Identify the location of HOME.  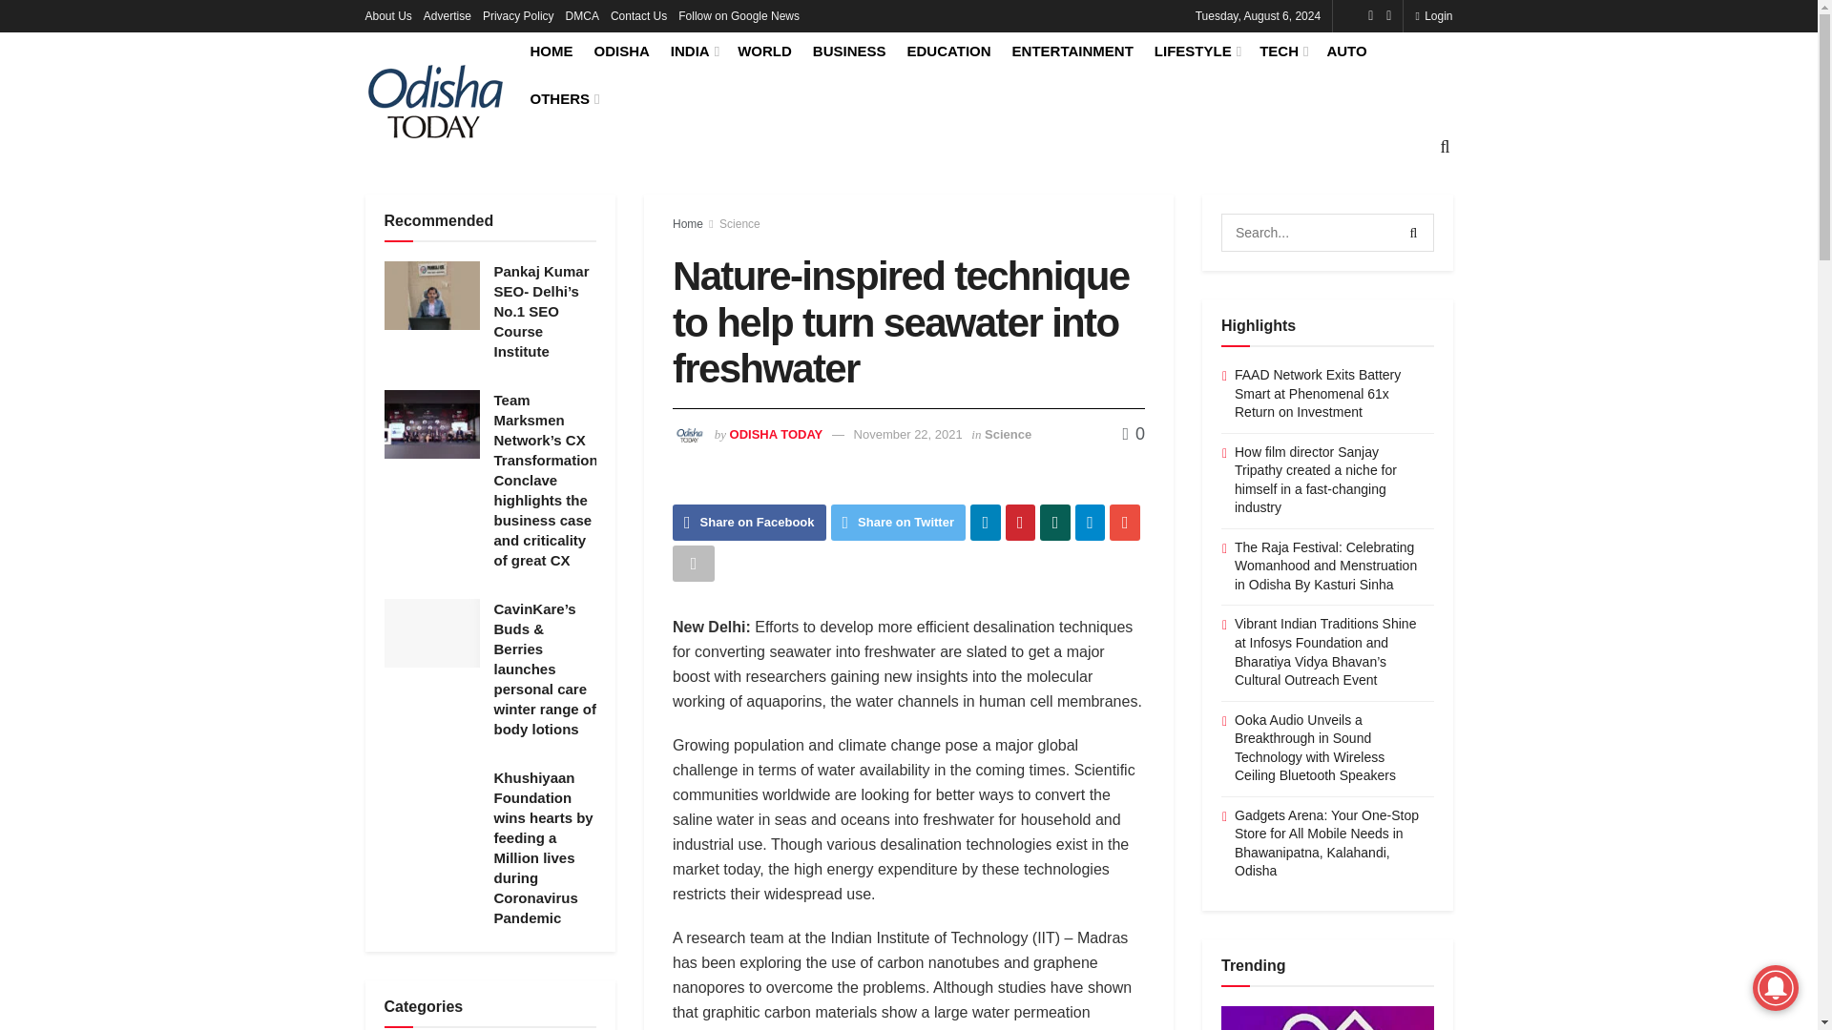
(552, 51).